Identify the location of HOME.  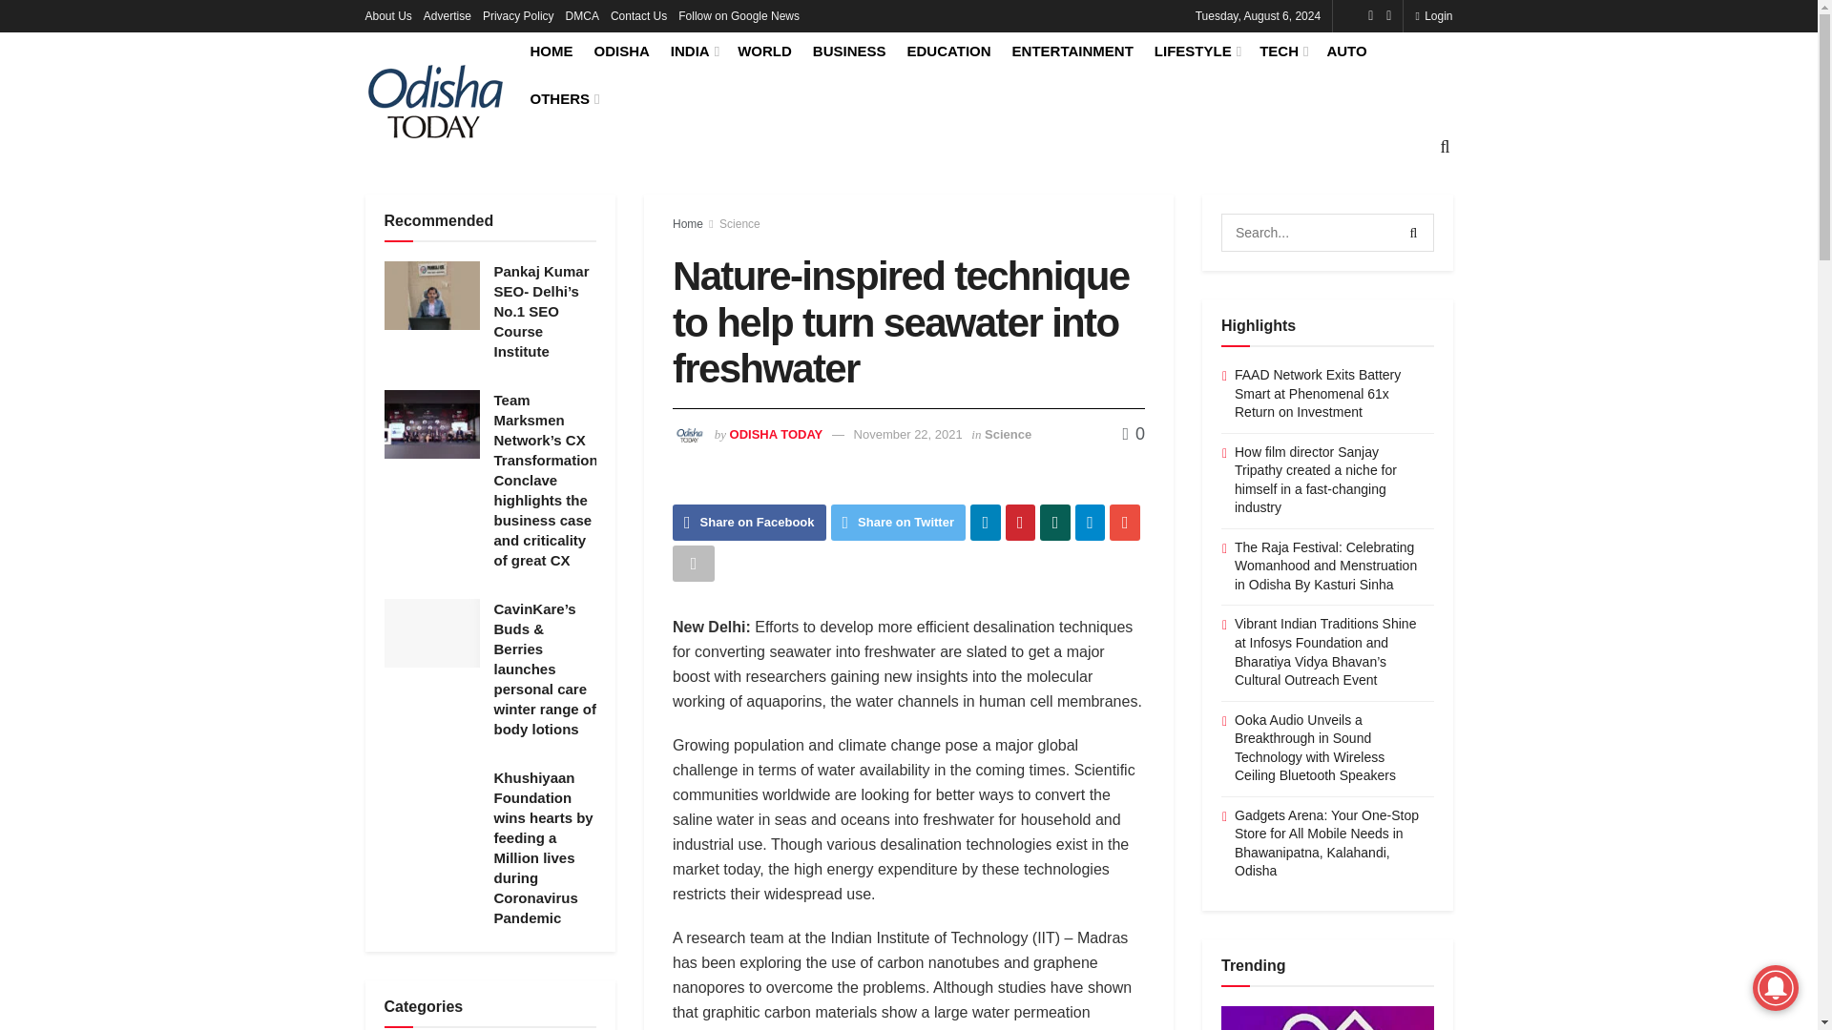
(552, 51).